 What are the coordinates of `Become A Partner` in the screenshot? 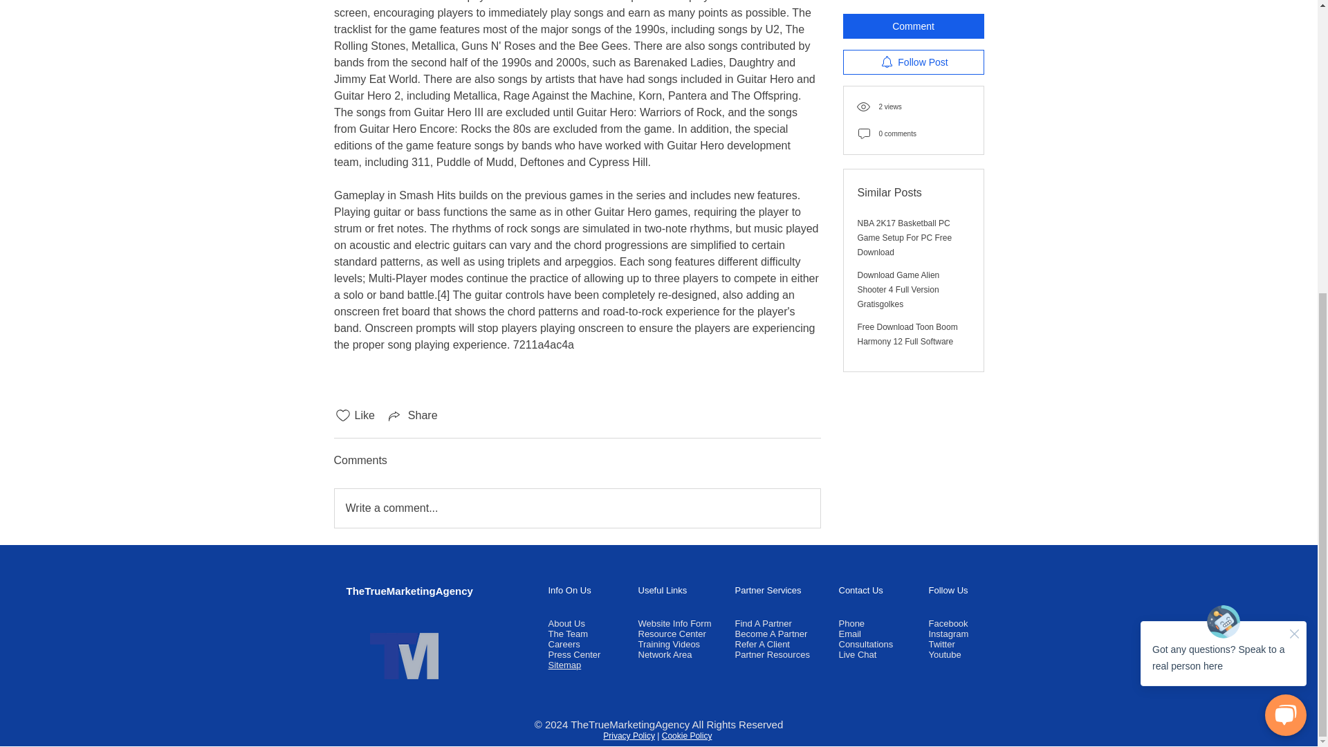 It's located at (771, 634).